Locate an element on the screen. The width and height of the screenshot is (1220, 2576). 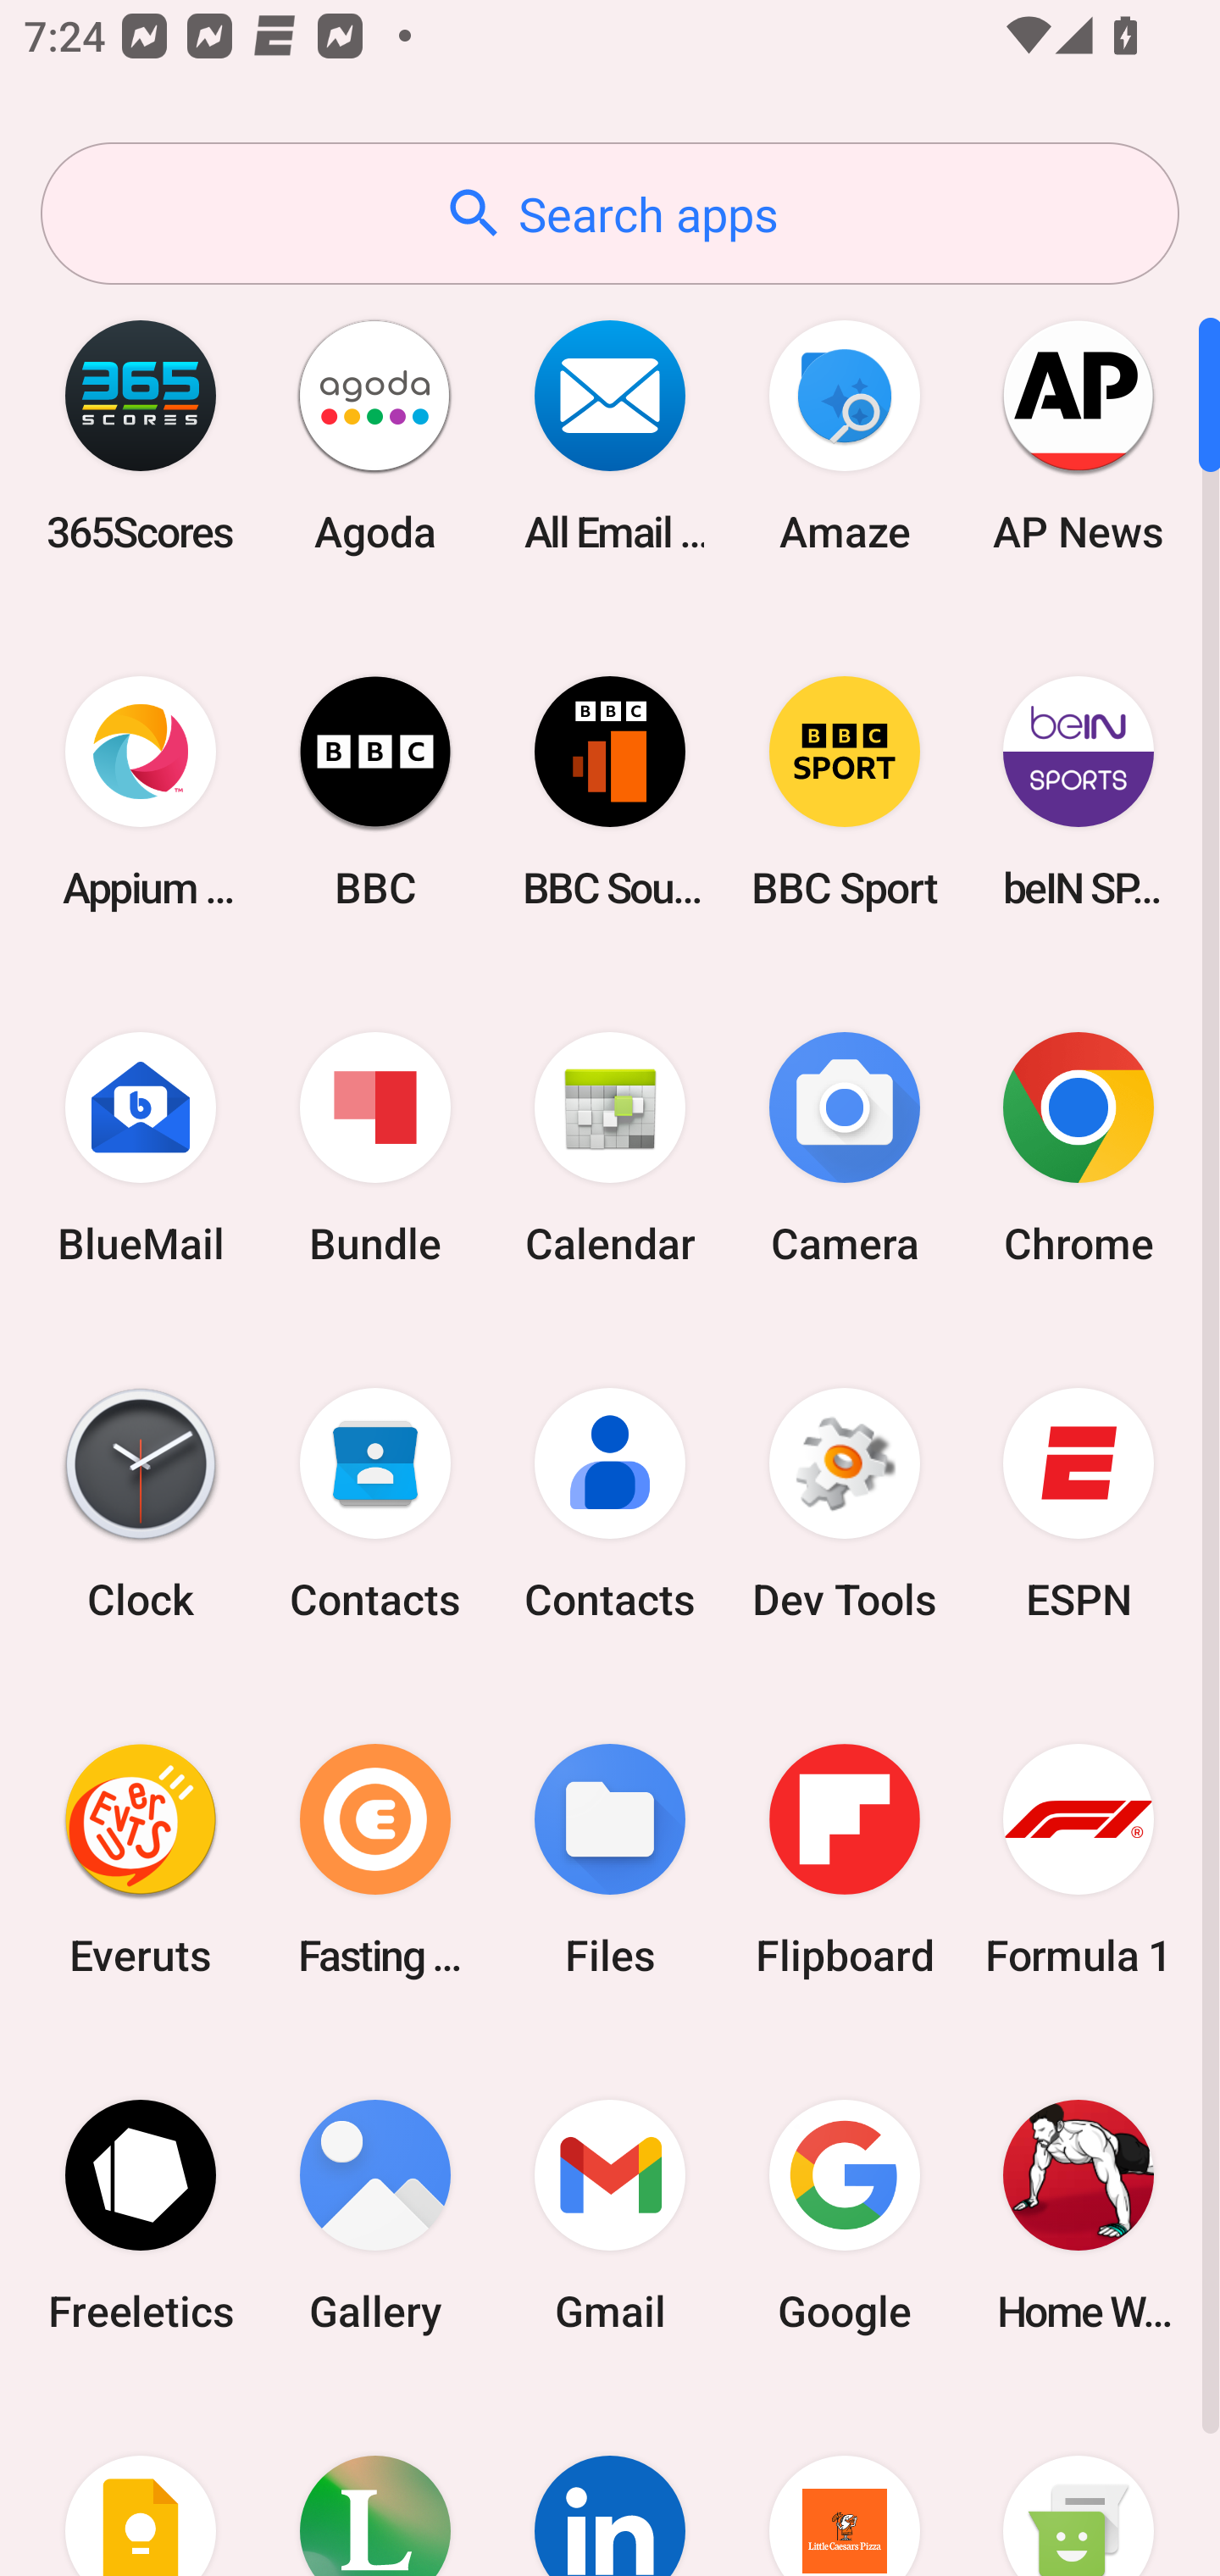
ESPN is located at coordinates (1079, 1504).